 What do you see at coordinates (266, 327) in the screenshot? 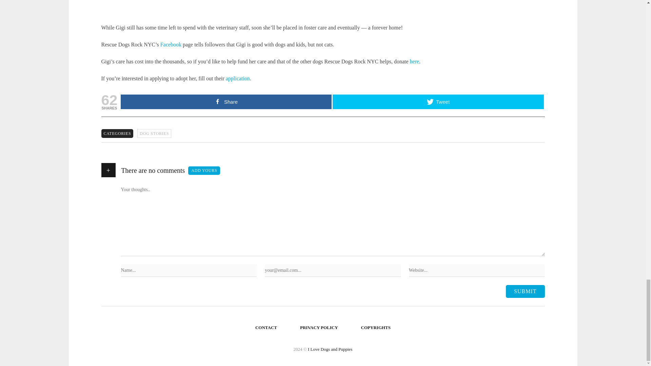
I see `CONTACT` at bounding box center [266, 327].